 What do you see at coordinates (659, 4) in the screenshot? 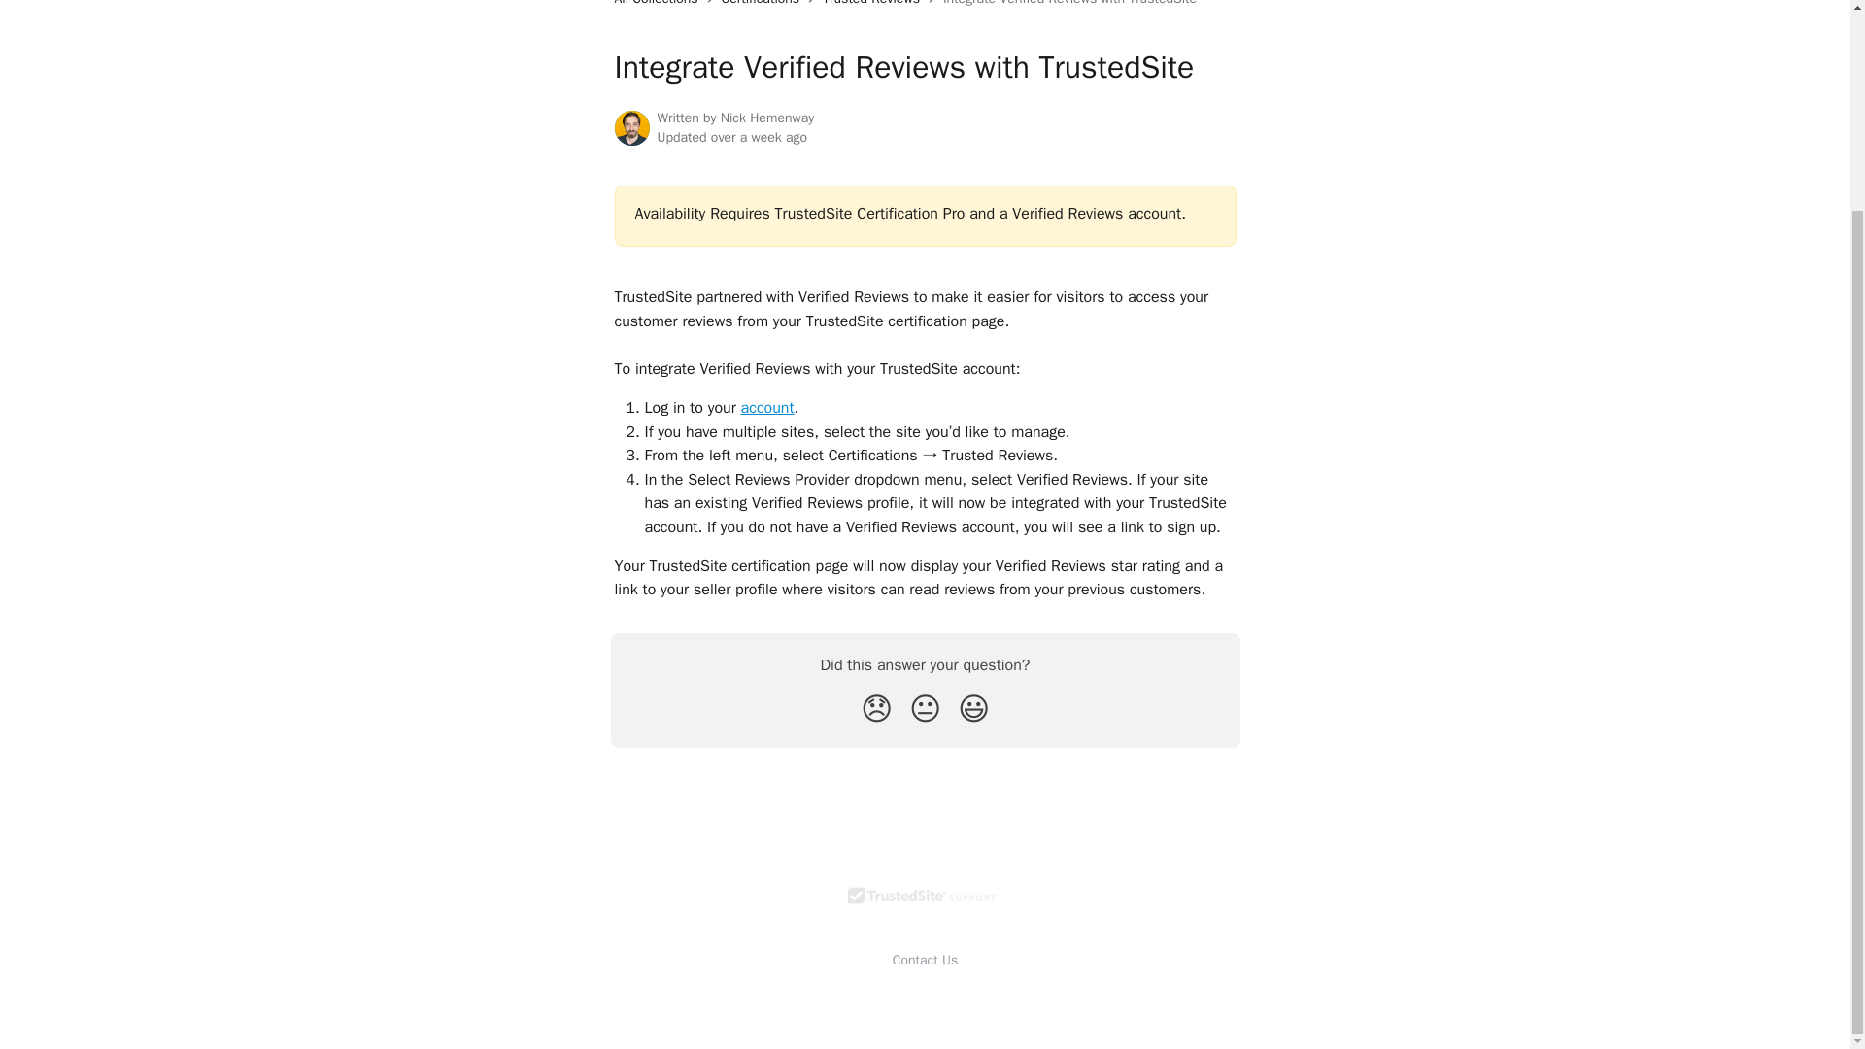
I see `All Collections` at bounding box center [659, 4].